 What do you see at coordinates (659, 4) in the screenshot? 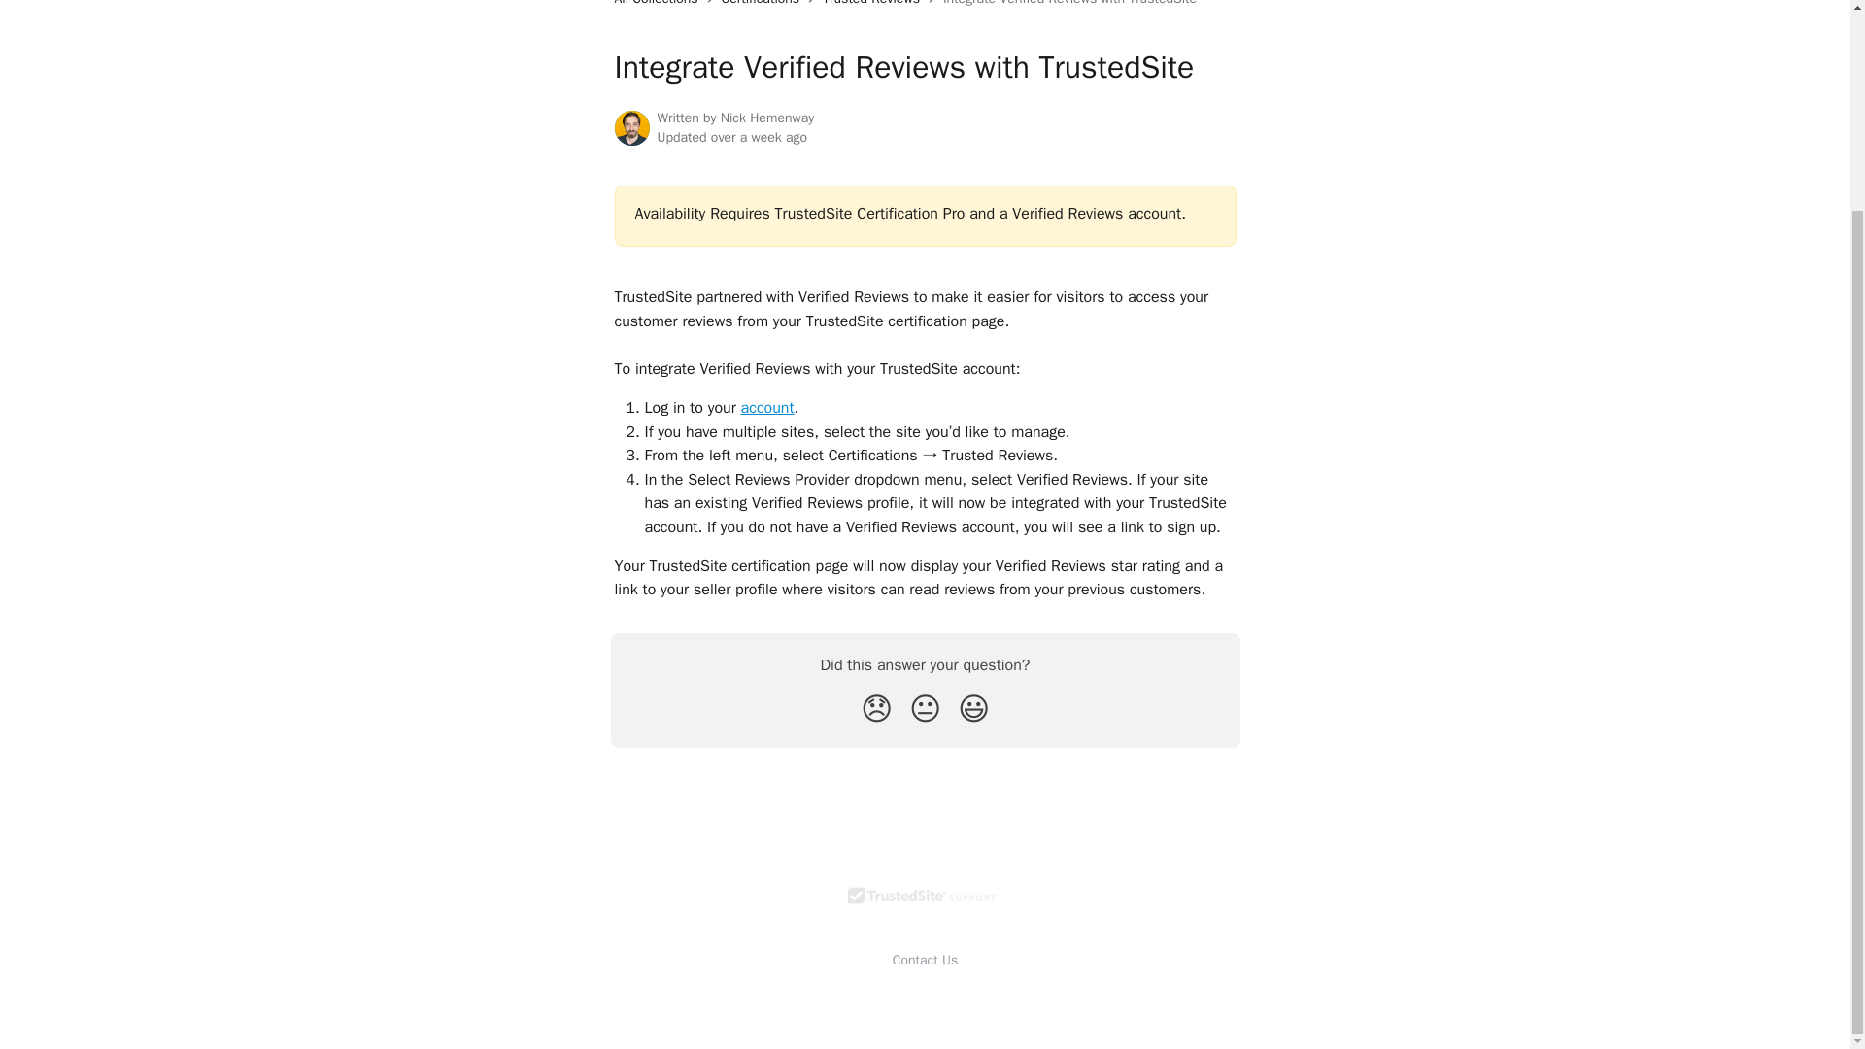
I see `All Collections` at bounding box center [659, 4].